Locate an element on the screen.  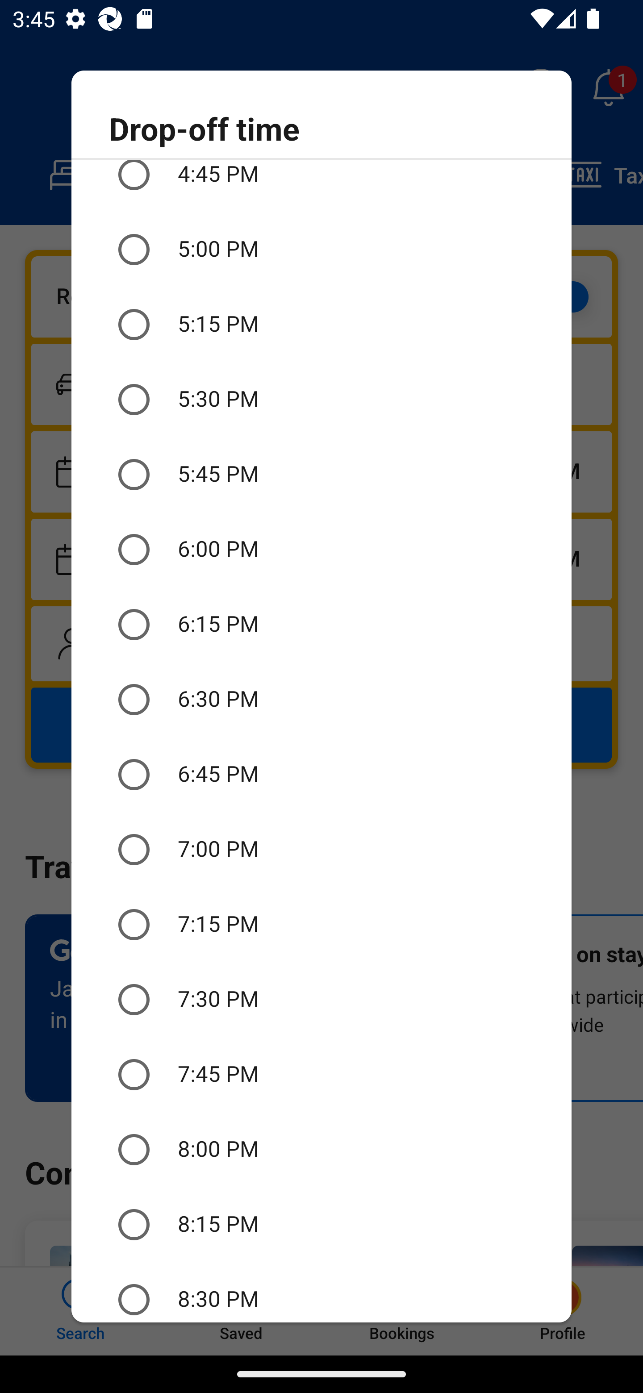
5:15 PM is located at coordinates (321, 324).